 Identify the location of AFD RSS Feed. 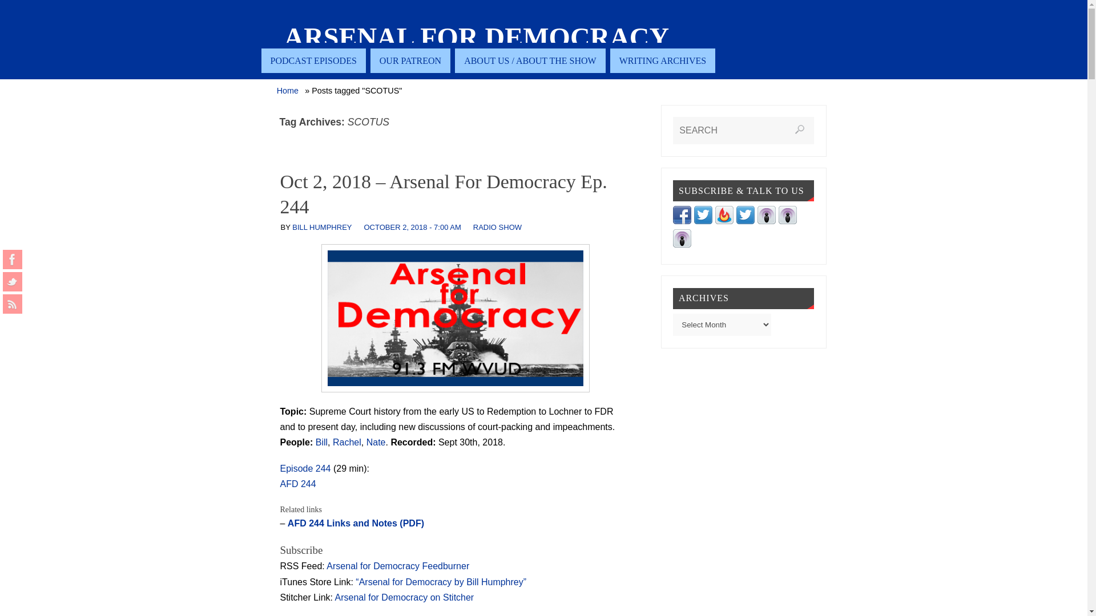
(13, 303).